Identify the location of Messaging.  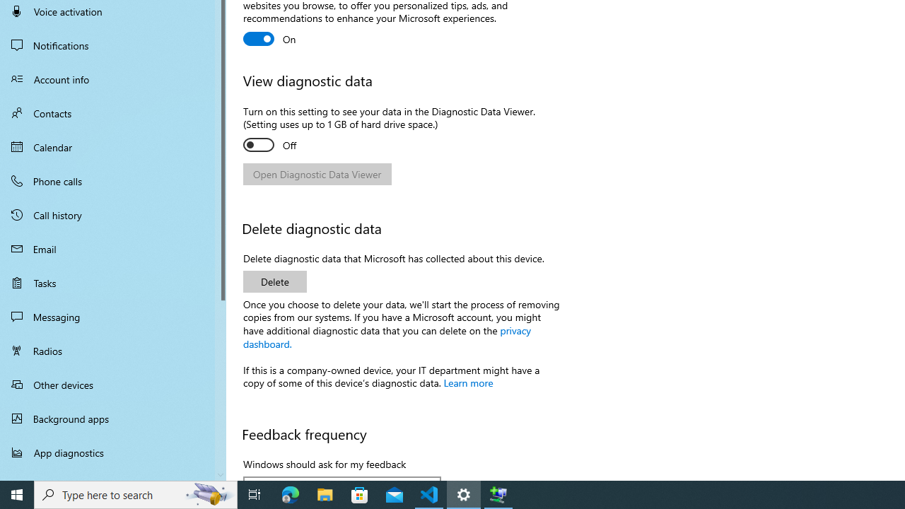
(113, 317).